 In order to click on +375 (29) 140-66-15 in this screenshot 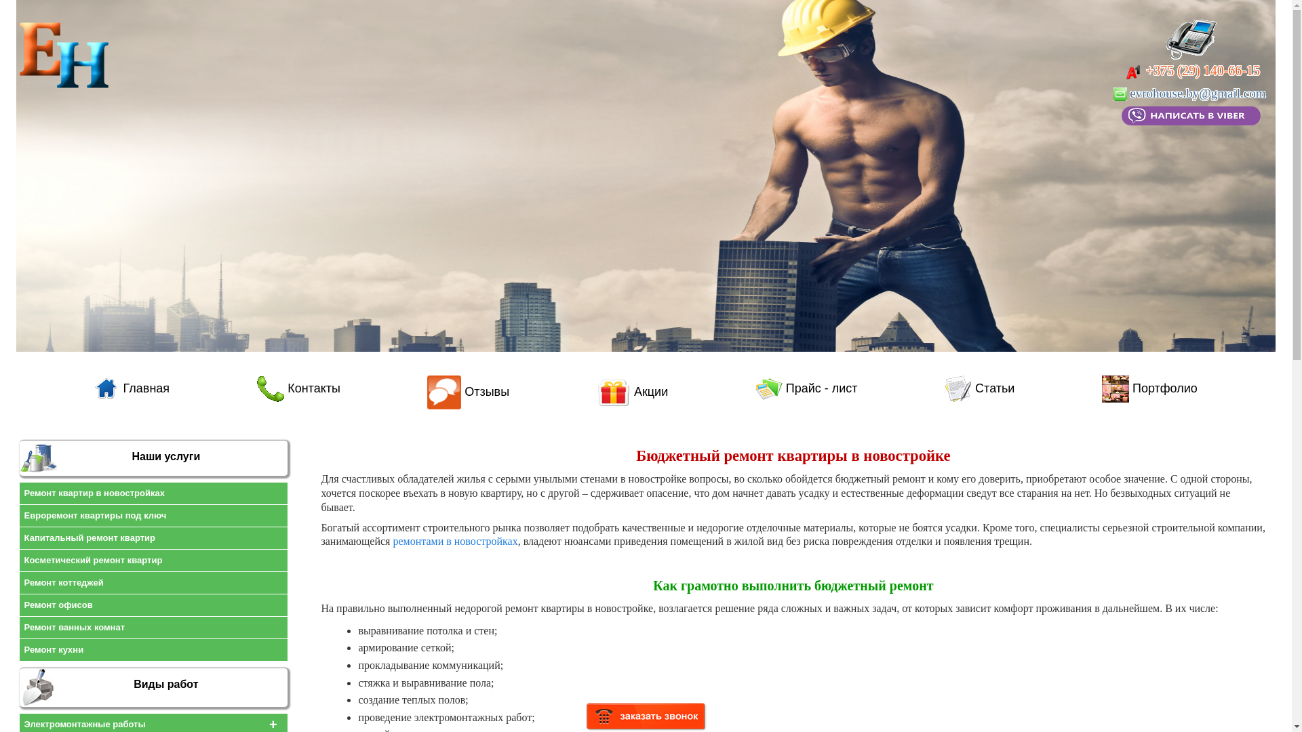, I will do `click(1202, 87)`.